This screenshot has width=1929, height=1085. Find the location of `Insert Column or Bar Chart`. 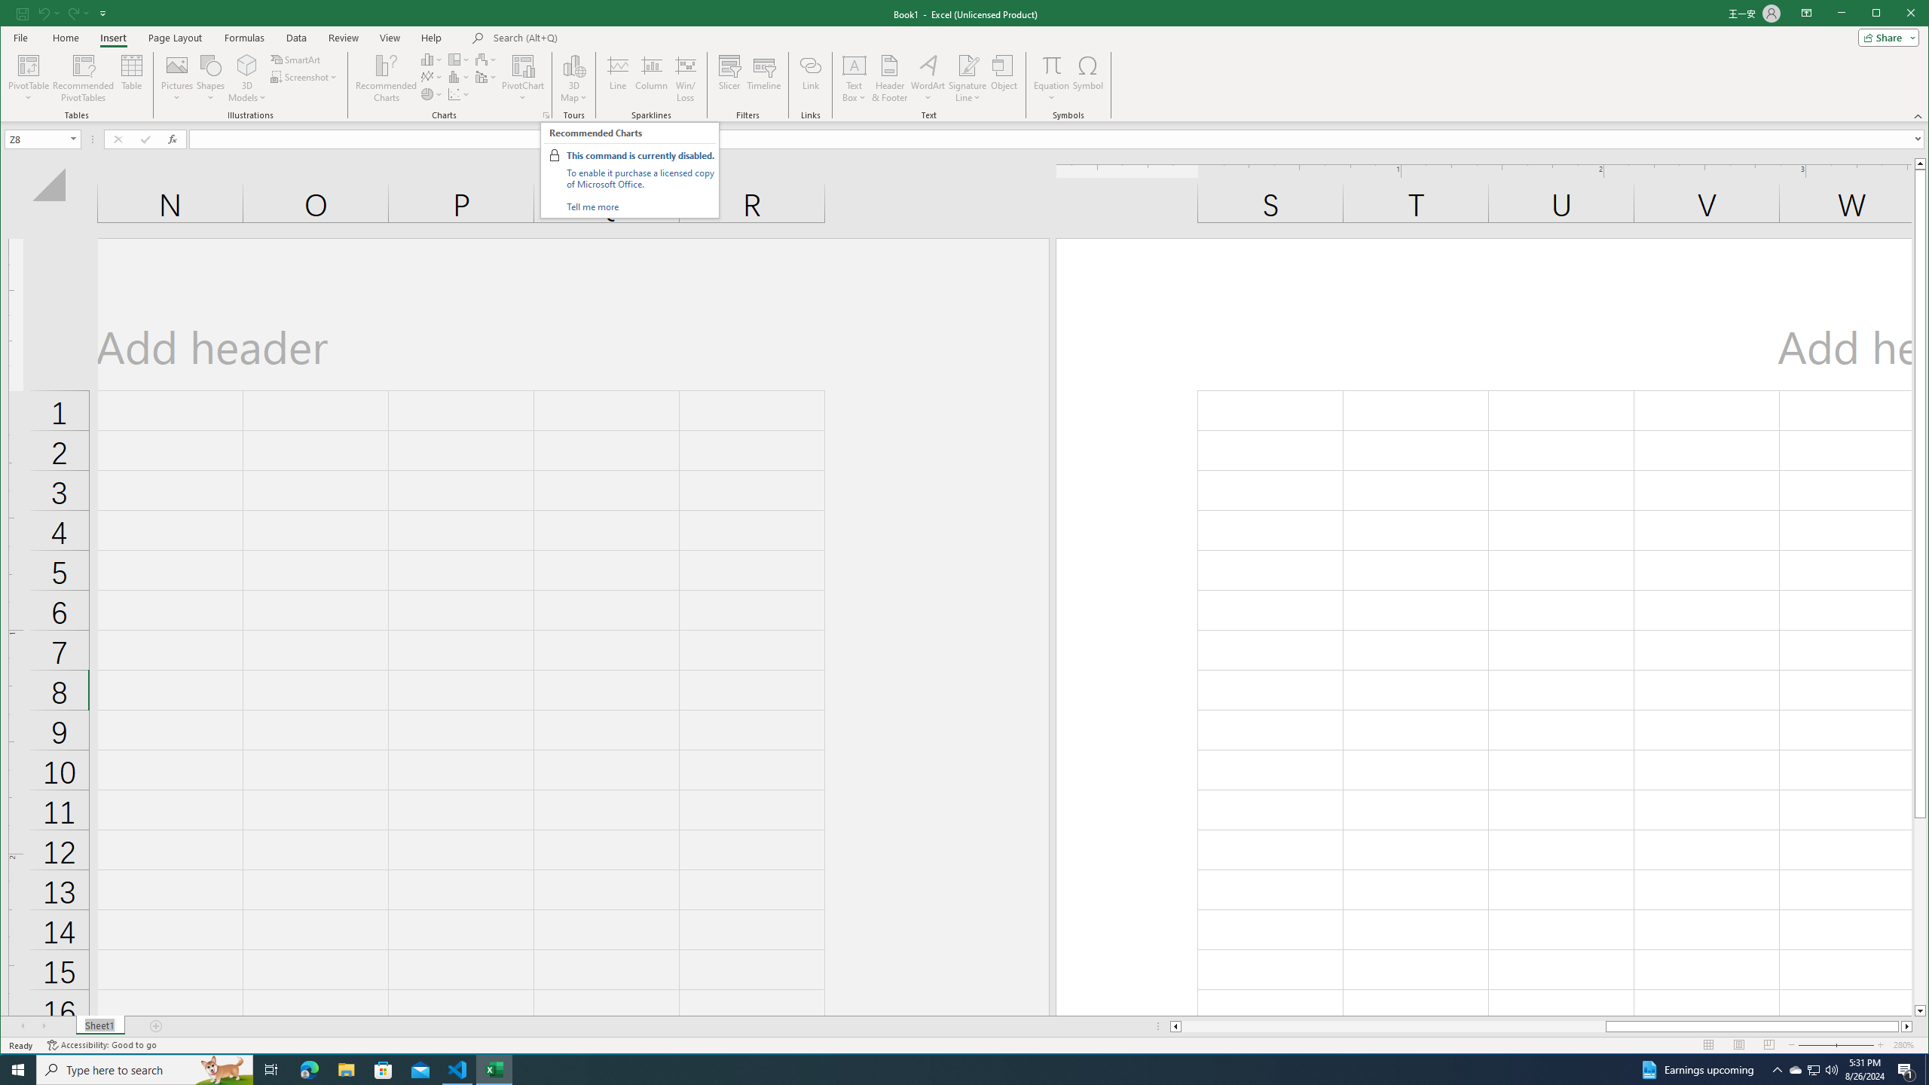

Insert Column or Bar Chart is located at coordinates (432, 59).